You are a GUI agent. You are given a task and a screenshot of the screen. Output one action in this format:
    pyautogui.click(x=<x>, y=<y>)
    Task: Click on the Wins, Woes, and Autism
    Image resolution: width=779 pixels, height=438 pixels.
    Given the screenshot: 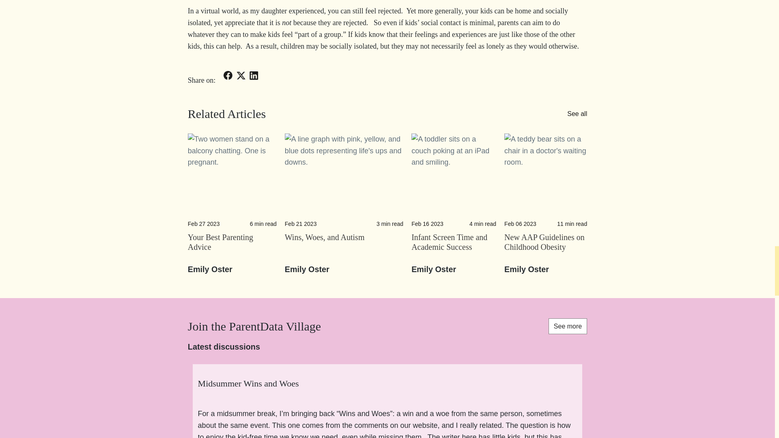 What is the action you would take?
    pyautogui.click(x=344, y=247)
    